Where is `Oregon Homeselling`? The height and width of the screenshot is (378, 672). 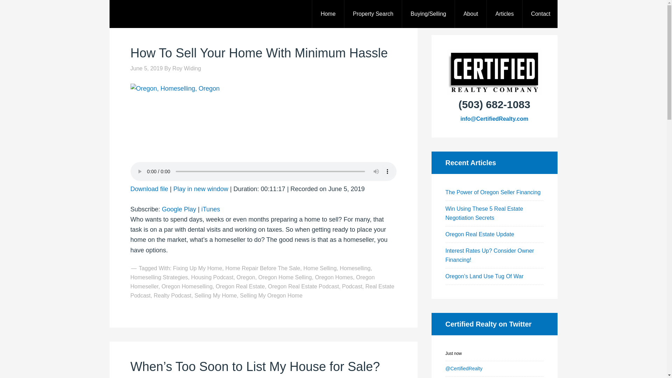
Oregon Homeselling is located at coordinates (187, 286).